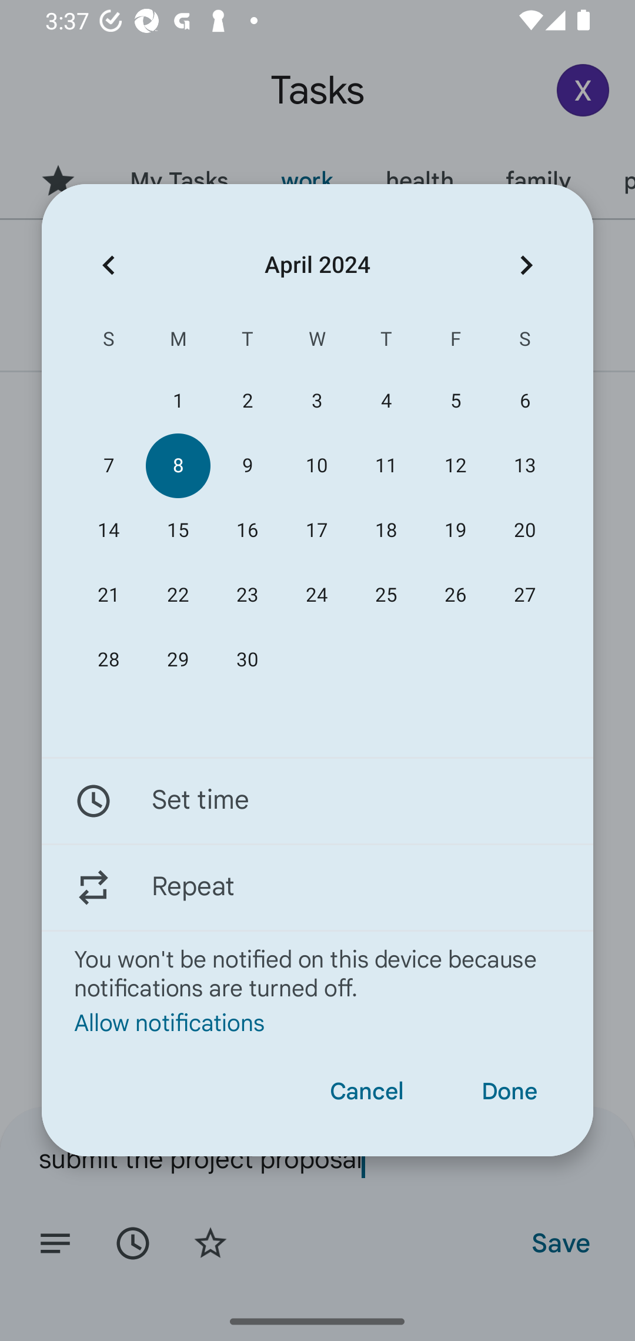 The height and width of the screenshot is (1341, 635). What do you see at coordinates (108, 265) in the screenshot?
I see `Previous month` at bounding box center [108, 265].